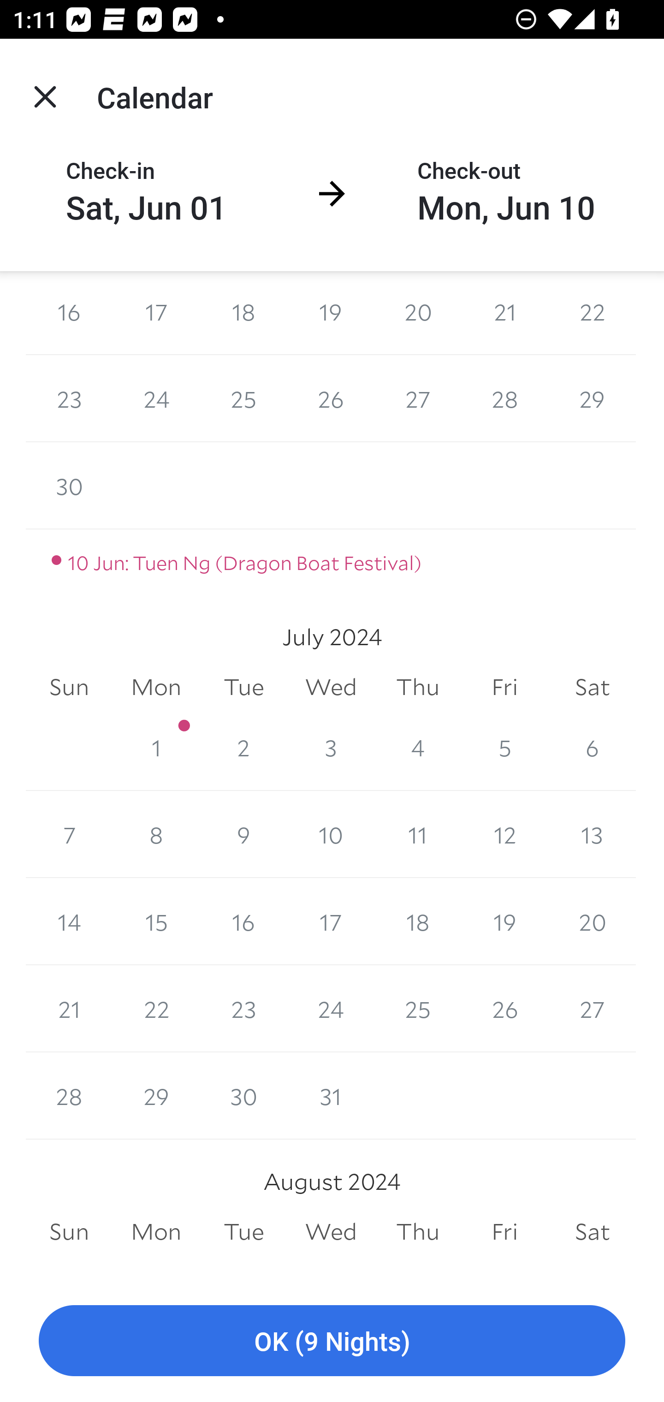 The image size is (664, 1402). I want to click on OK (9 Nights), so click(332, 1341).